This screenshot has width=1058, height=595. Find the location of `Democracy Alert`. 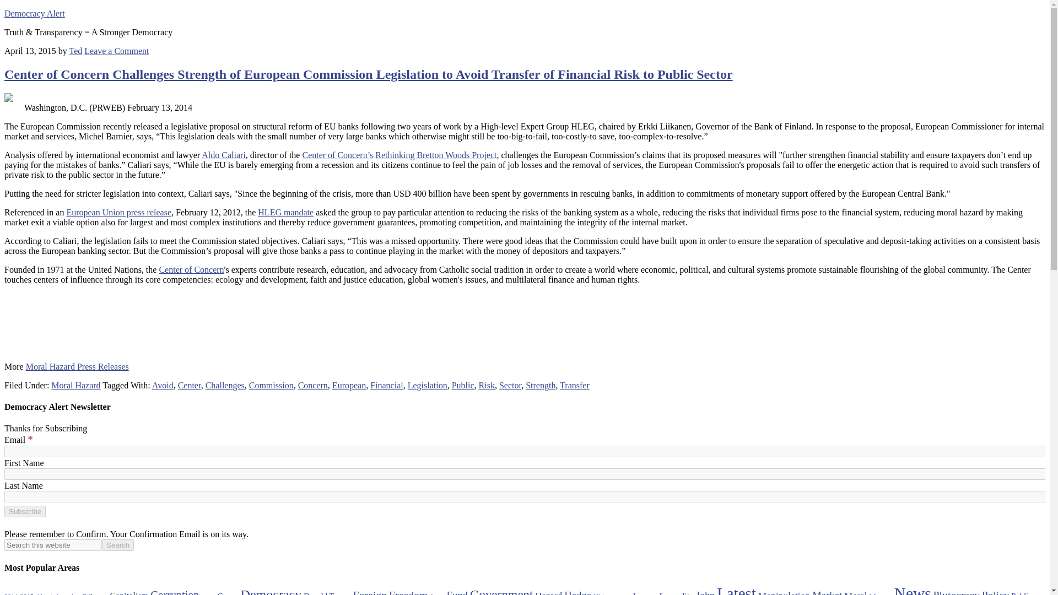

Democracy Alert is located at coordinates (34, 13).